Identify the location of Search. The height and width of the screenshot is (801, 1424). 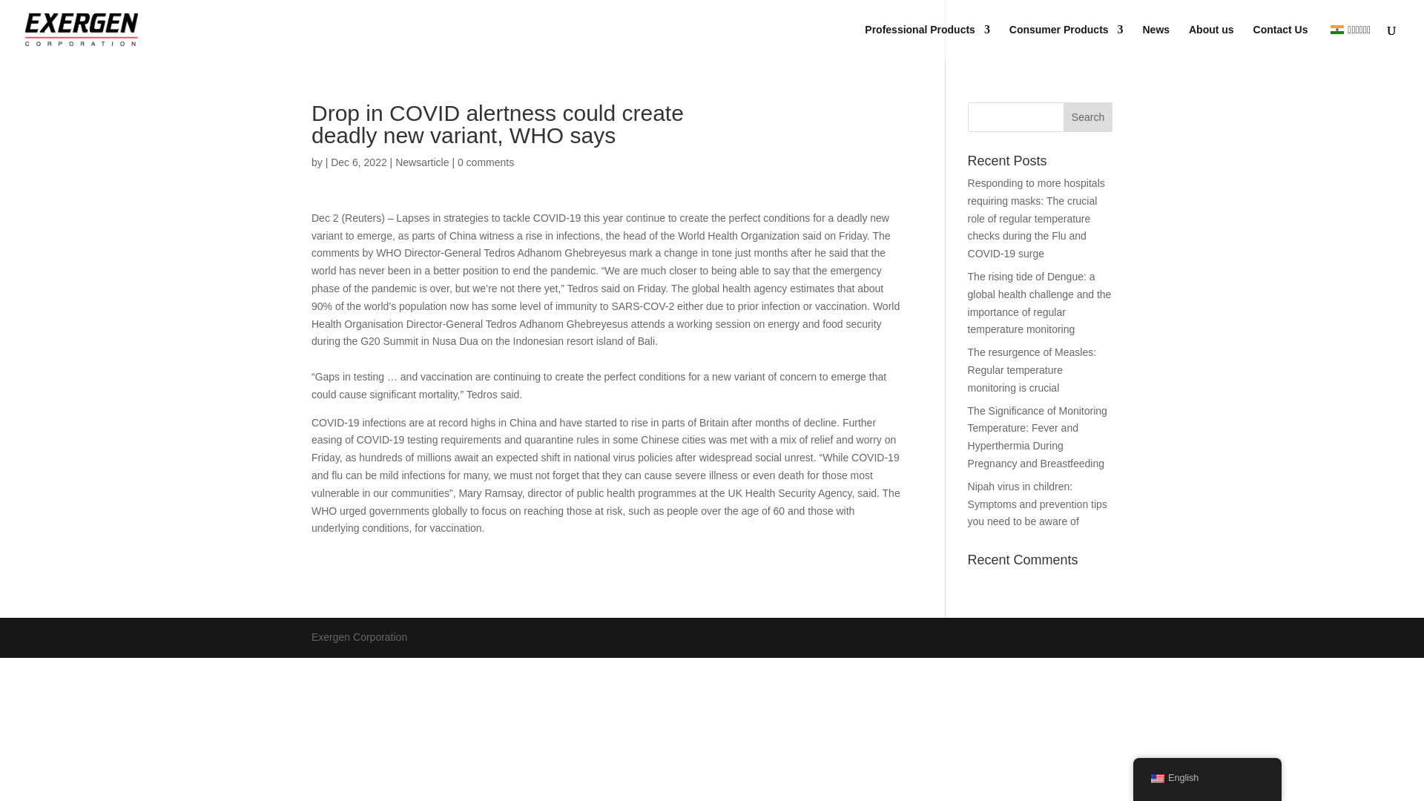
(1087, 117).